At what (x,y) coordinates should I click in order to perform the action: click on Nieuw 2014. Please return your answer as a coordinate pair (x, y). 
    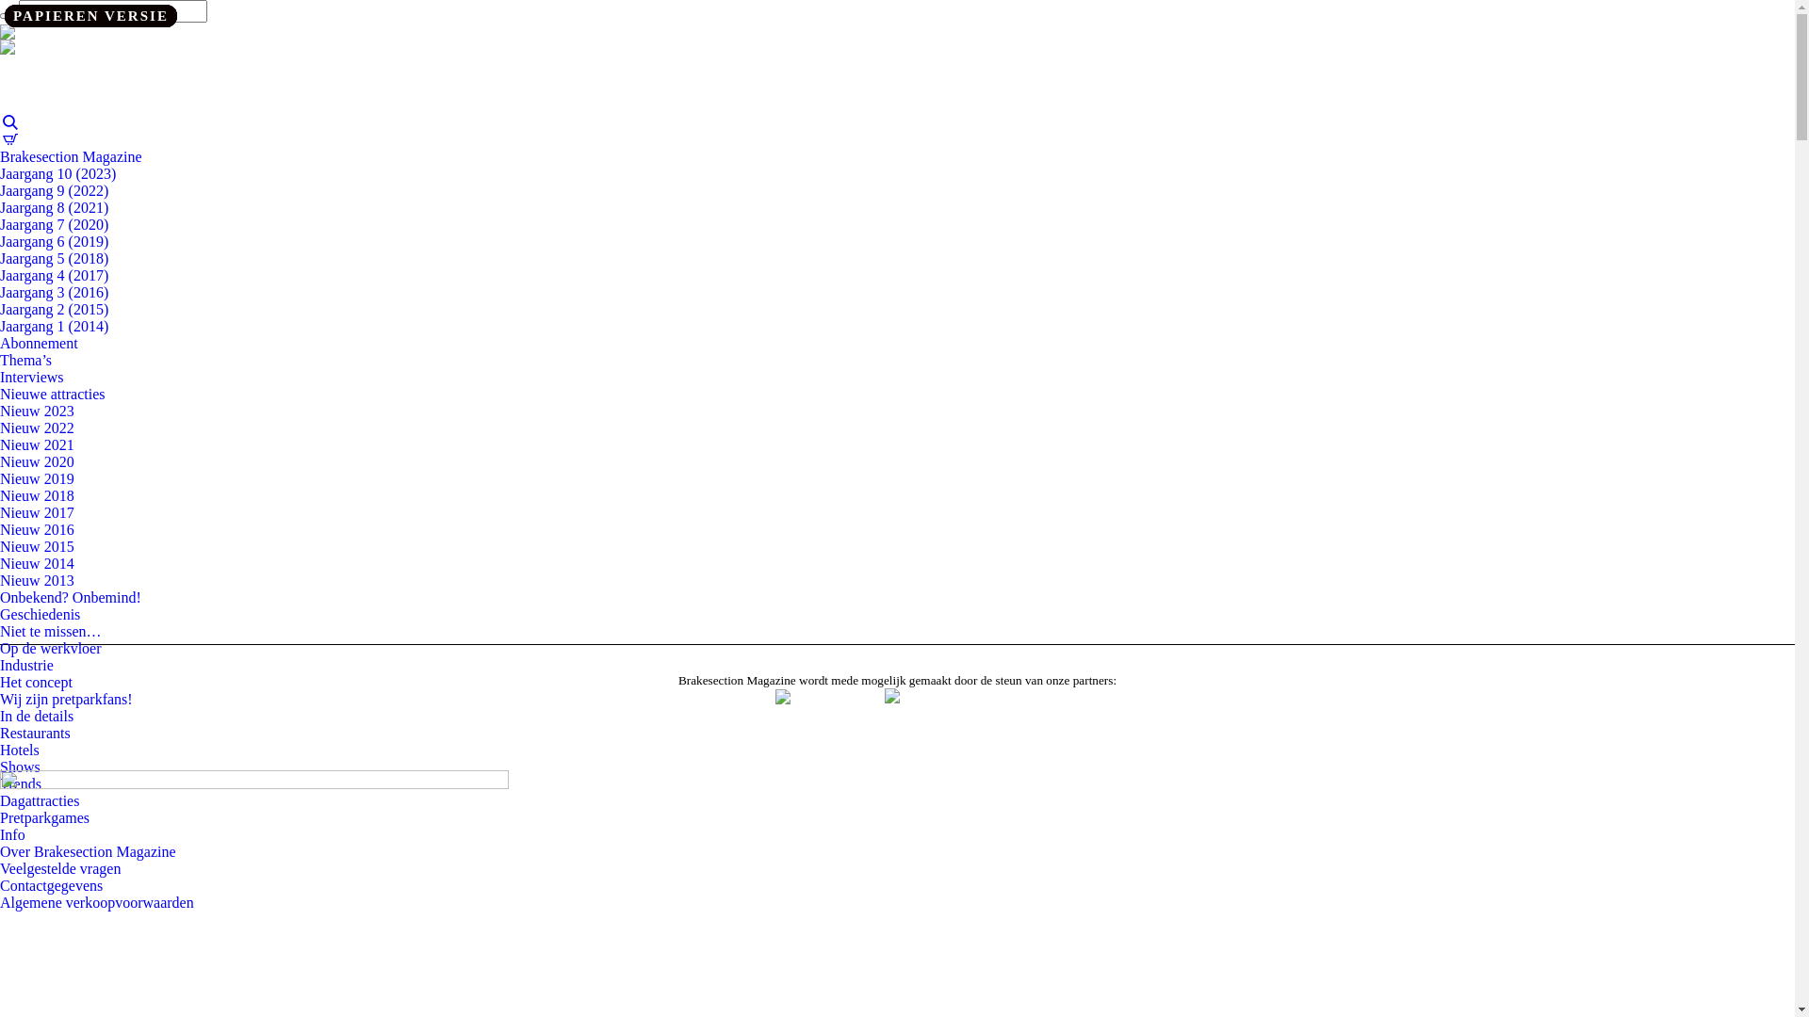
    Looking at the image, I should click on (38, 563).